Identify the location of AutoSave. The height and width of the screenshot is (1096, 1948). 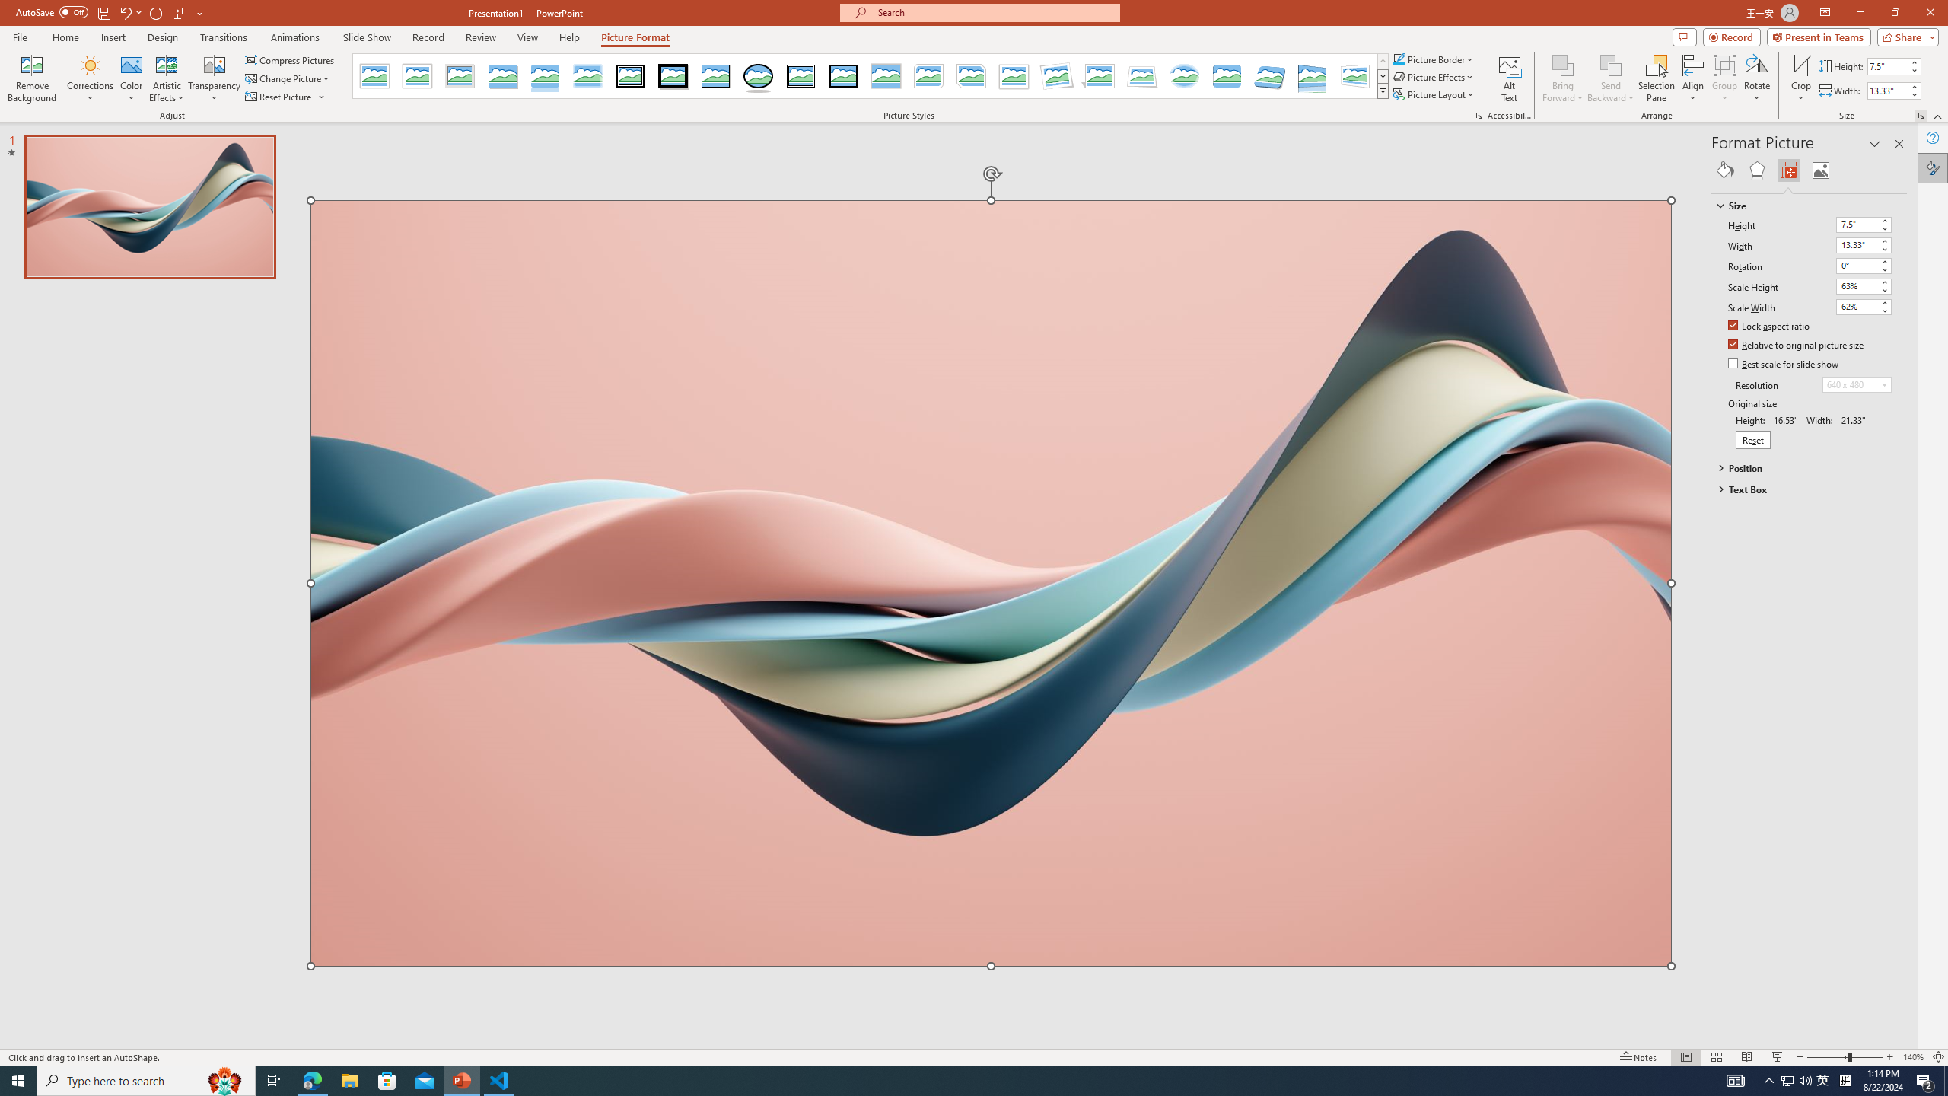
(52, 12).